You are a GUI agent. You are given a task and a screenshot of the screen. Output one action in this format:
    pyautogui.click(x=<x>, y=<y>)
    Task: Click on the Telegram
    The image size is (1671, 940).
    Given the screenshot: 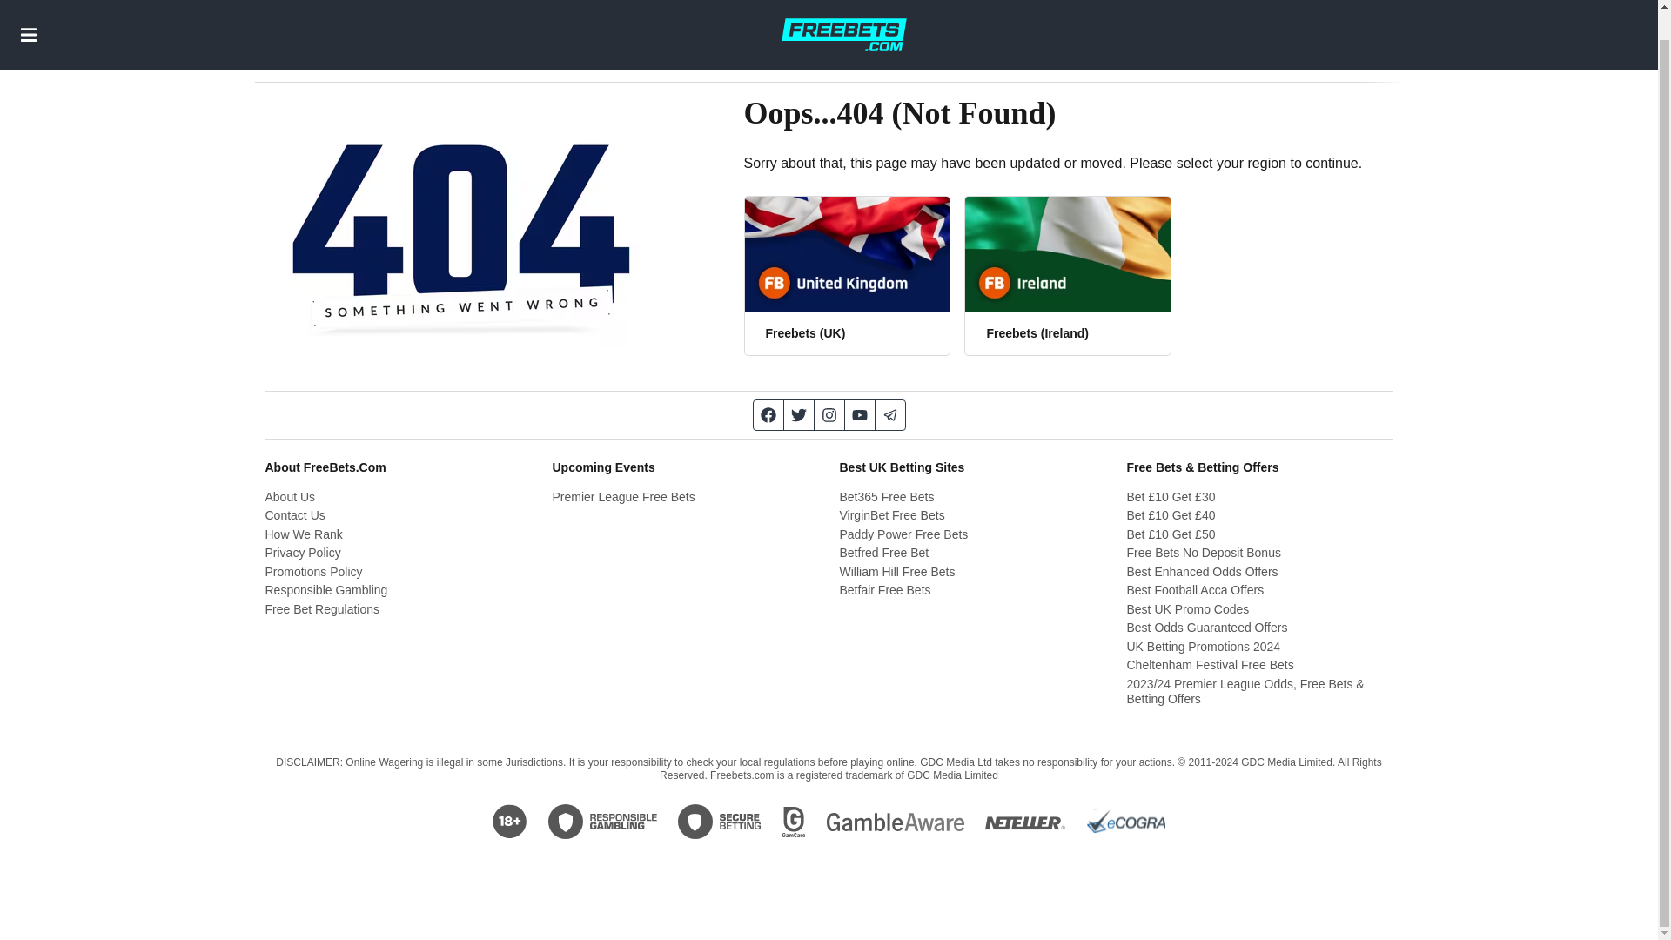 What is the action you would take?
    pyautogui.click(x=890, y=414)
    